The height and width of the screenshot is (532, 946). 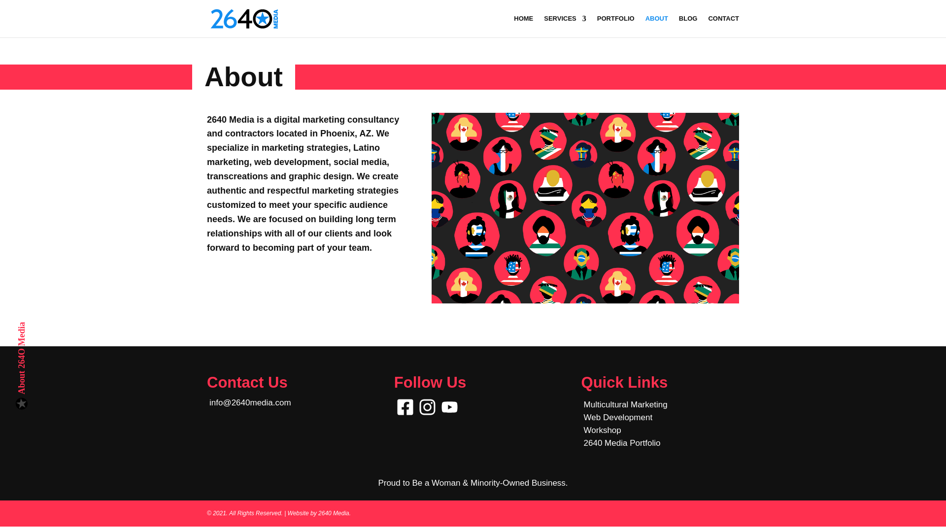 I want to click on SERVICES, so click(x=565, y=26).